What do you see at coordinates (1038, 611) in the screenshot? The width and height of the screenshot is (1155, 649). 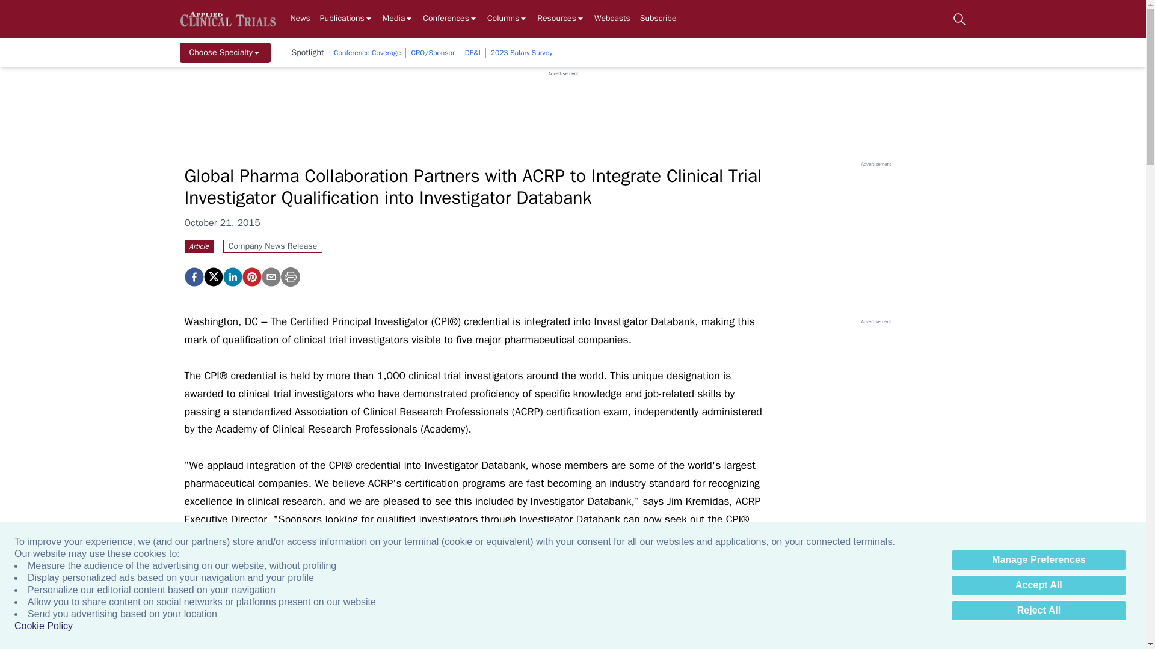 I see `Reject All` at bounding box center [1038, 611].